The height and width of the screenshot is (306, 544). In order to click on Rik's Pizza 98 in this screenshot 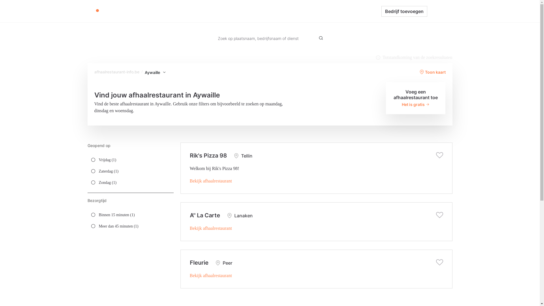, I will do `click(209, 156)`.